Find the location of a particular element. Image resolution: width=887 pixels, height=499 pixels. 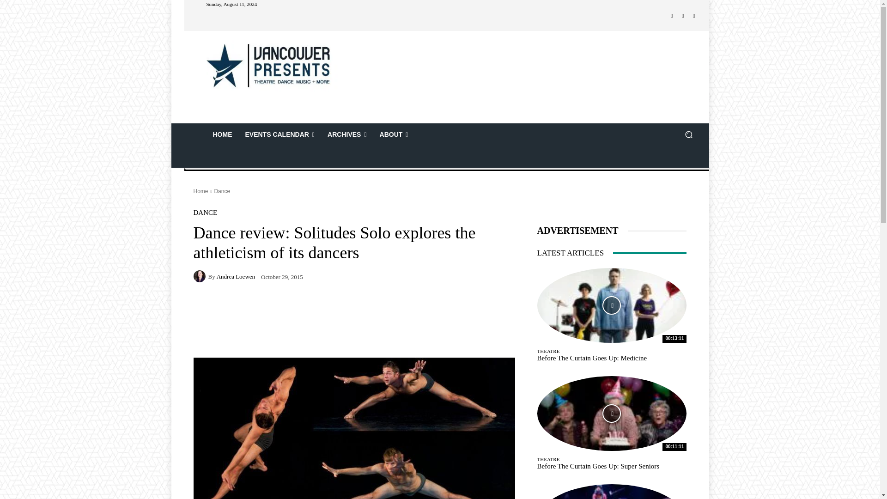

Rss is located at coordinates (694, 16).